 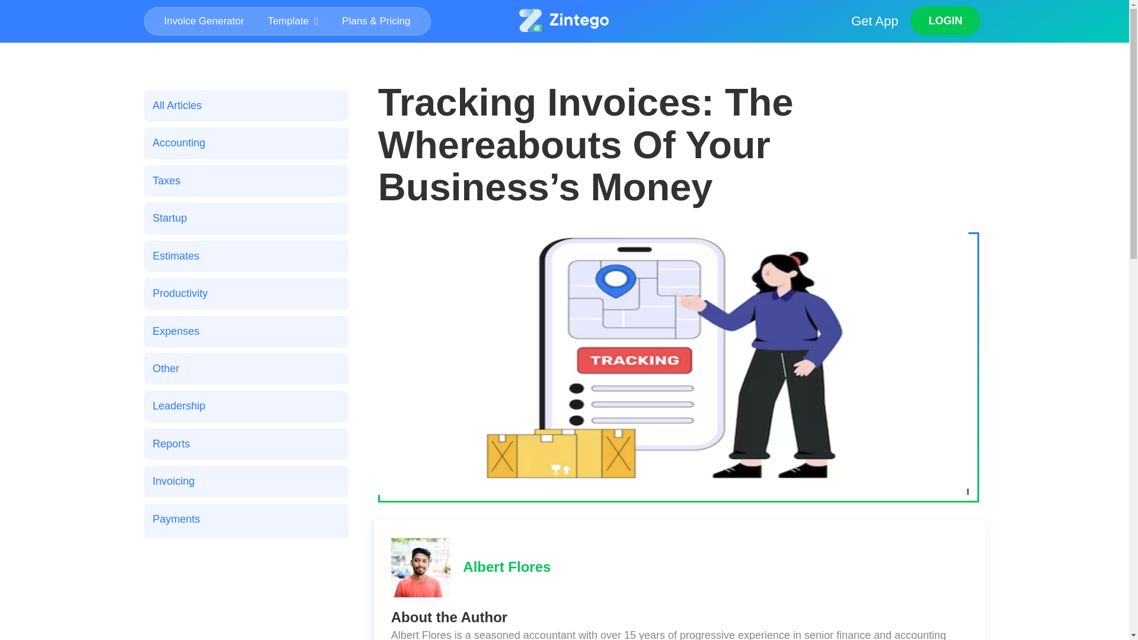 I want to click on Estimates, so click(x=245, y=256).